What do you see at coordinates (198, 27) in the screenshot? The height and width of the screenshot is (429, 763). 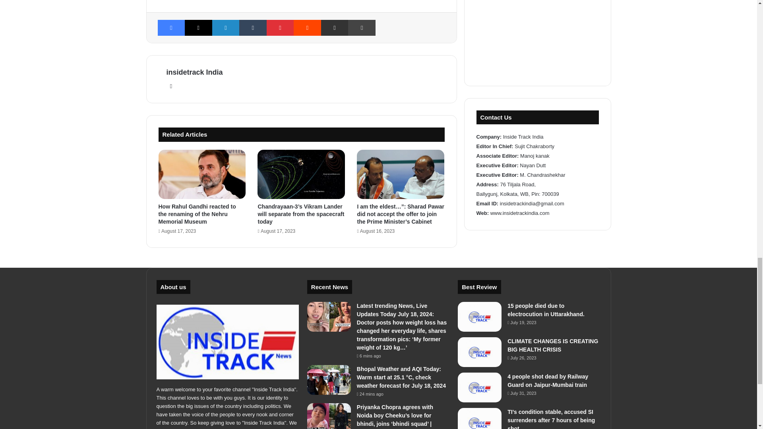 I see `X` at bounding box center [198, 27].